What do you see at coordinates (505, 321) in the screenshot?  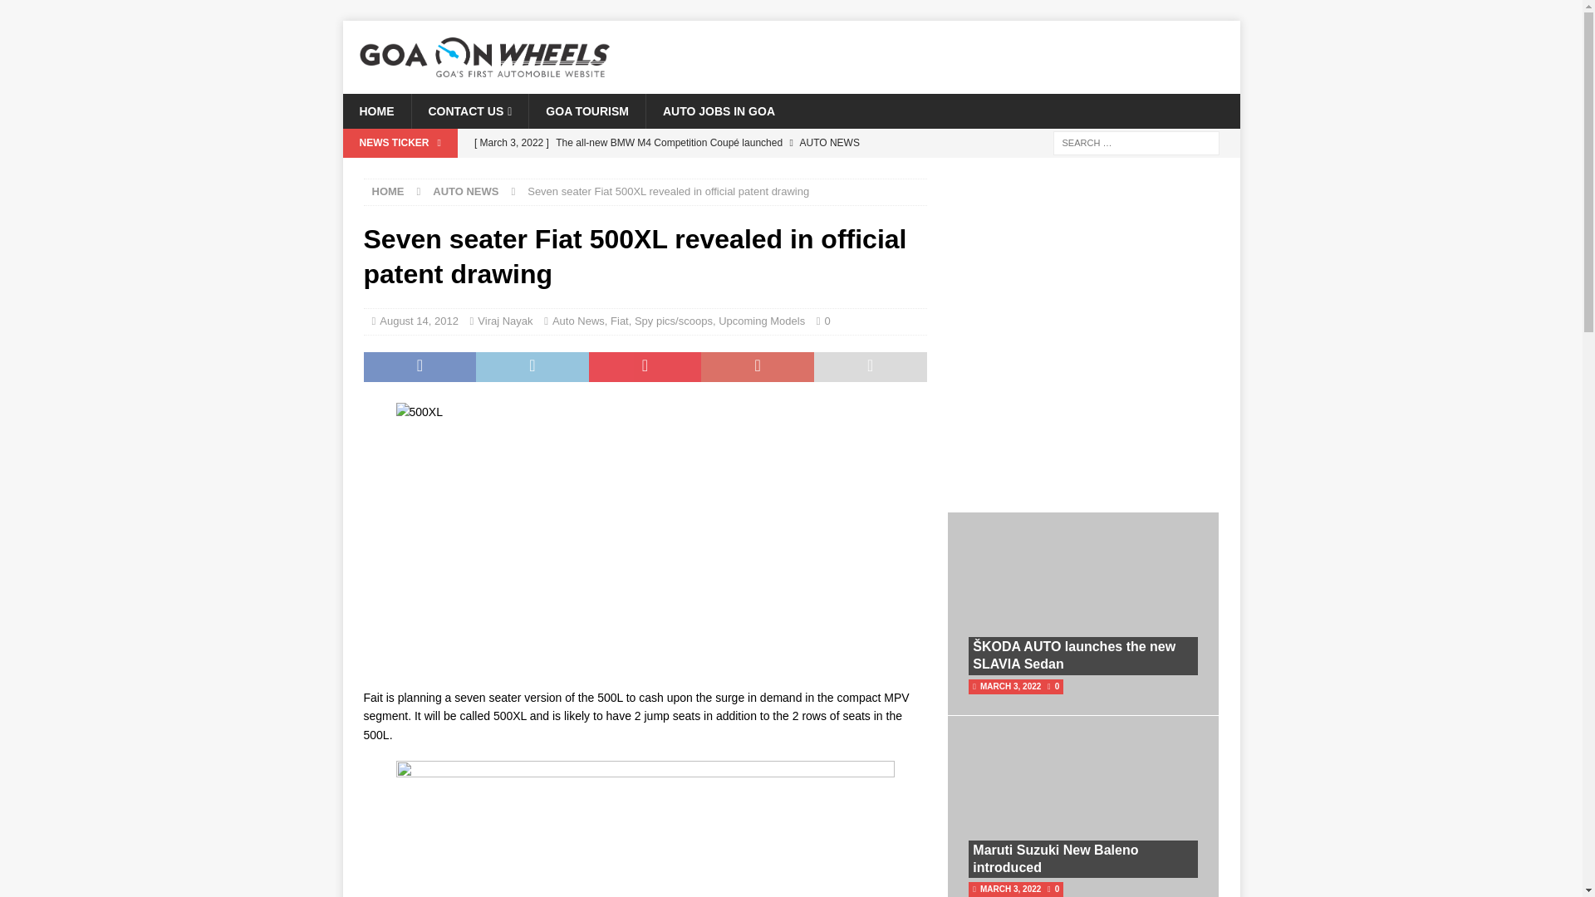 I see `Viraj Nayak` at bounding box center [505, 321].